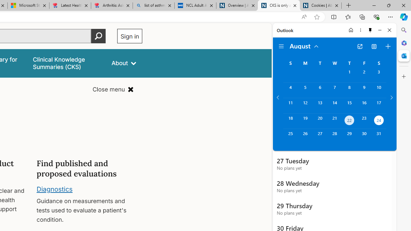 The height and width of the screenshot is (231, 411). What do you see at coordinates (364, 75) in the screenshot?
I see `Friday, August 2, 2024. ` at bounding box center [364, 75].